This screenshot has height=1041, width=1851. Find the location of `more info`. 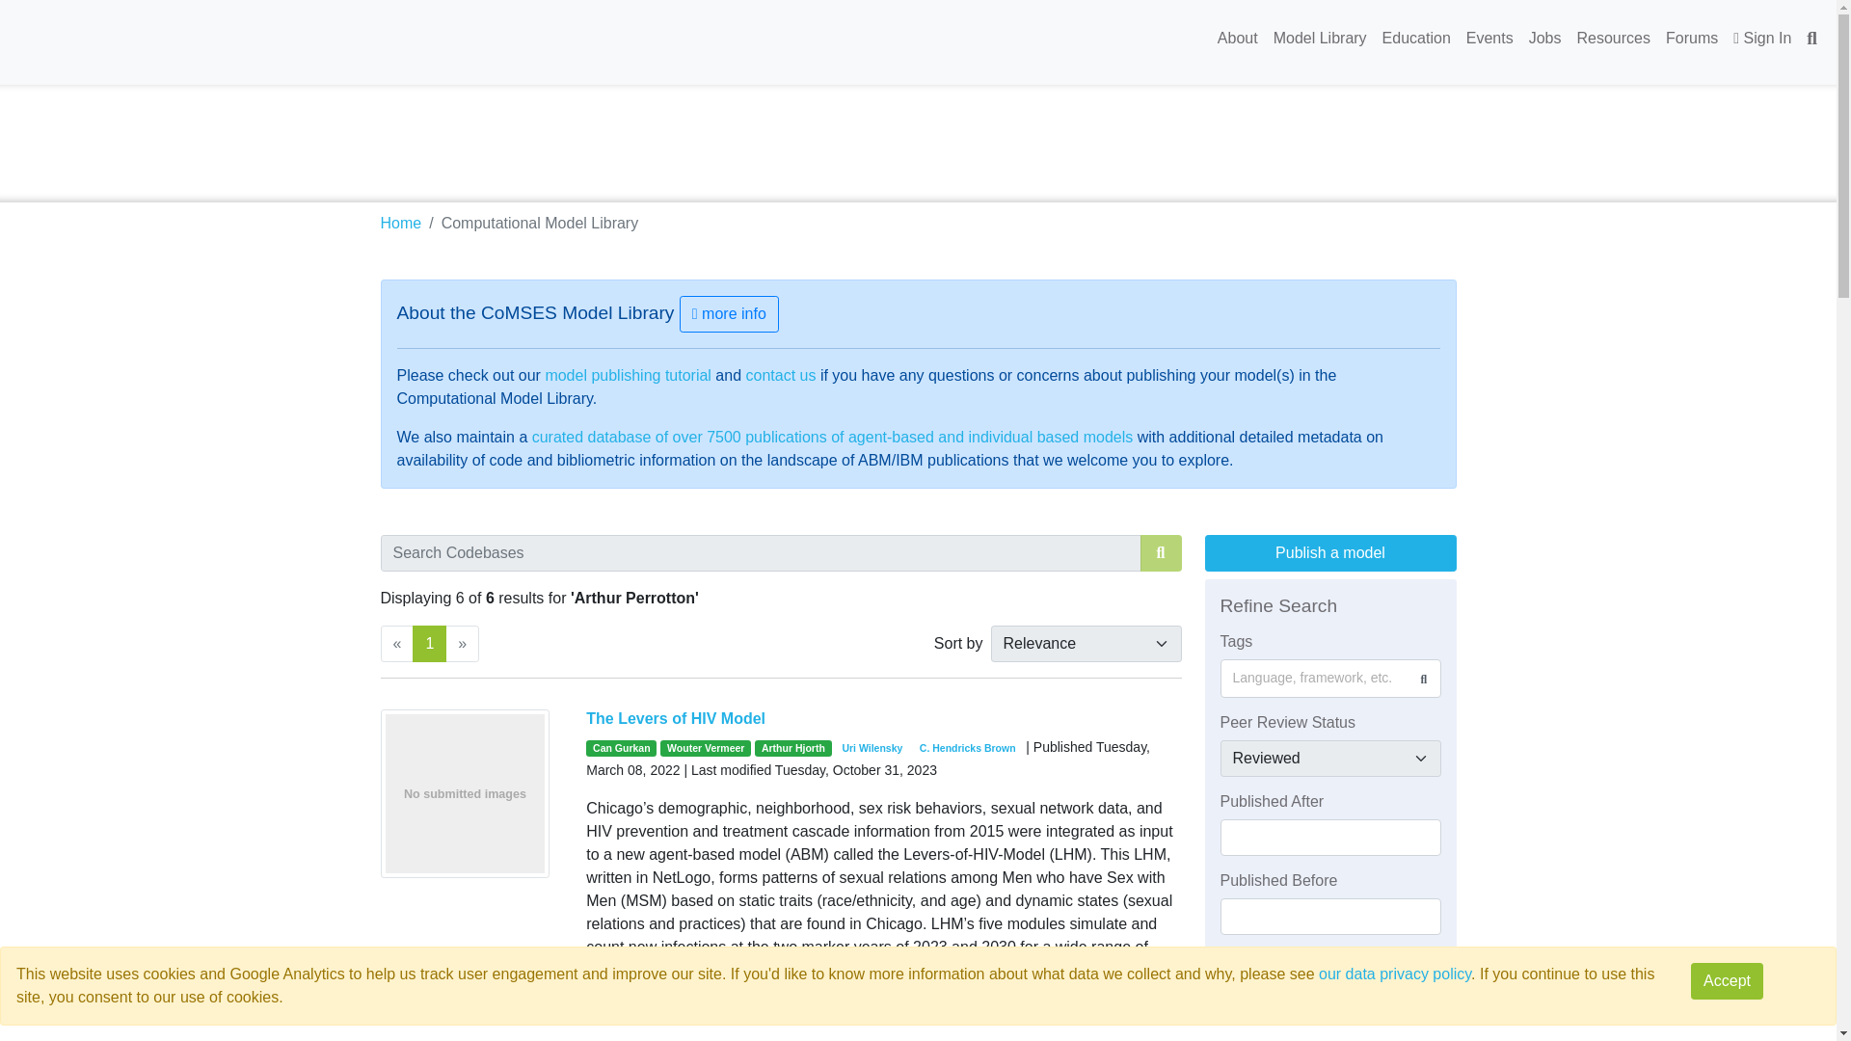

more info is located at coordinates (729, 313).